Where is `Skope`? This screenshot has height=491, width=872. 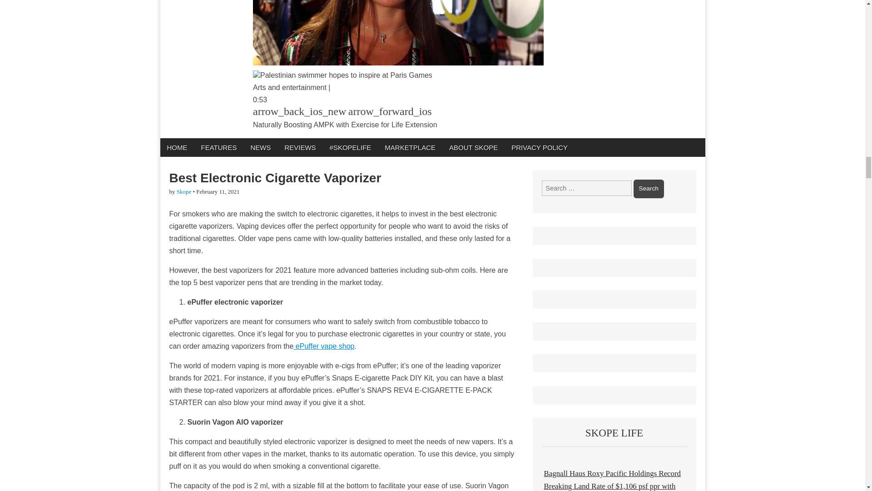
Skope is located at coordinates (184, 191).